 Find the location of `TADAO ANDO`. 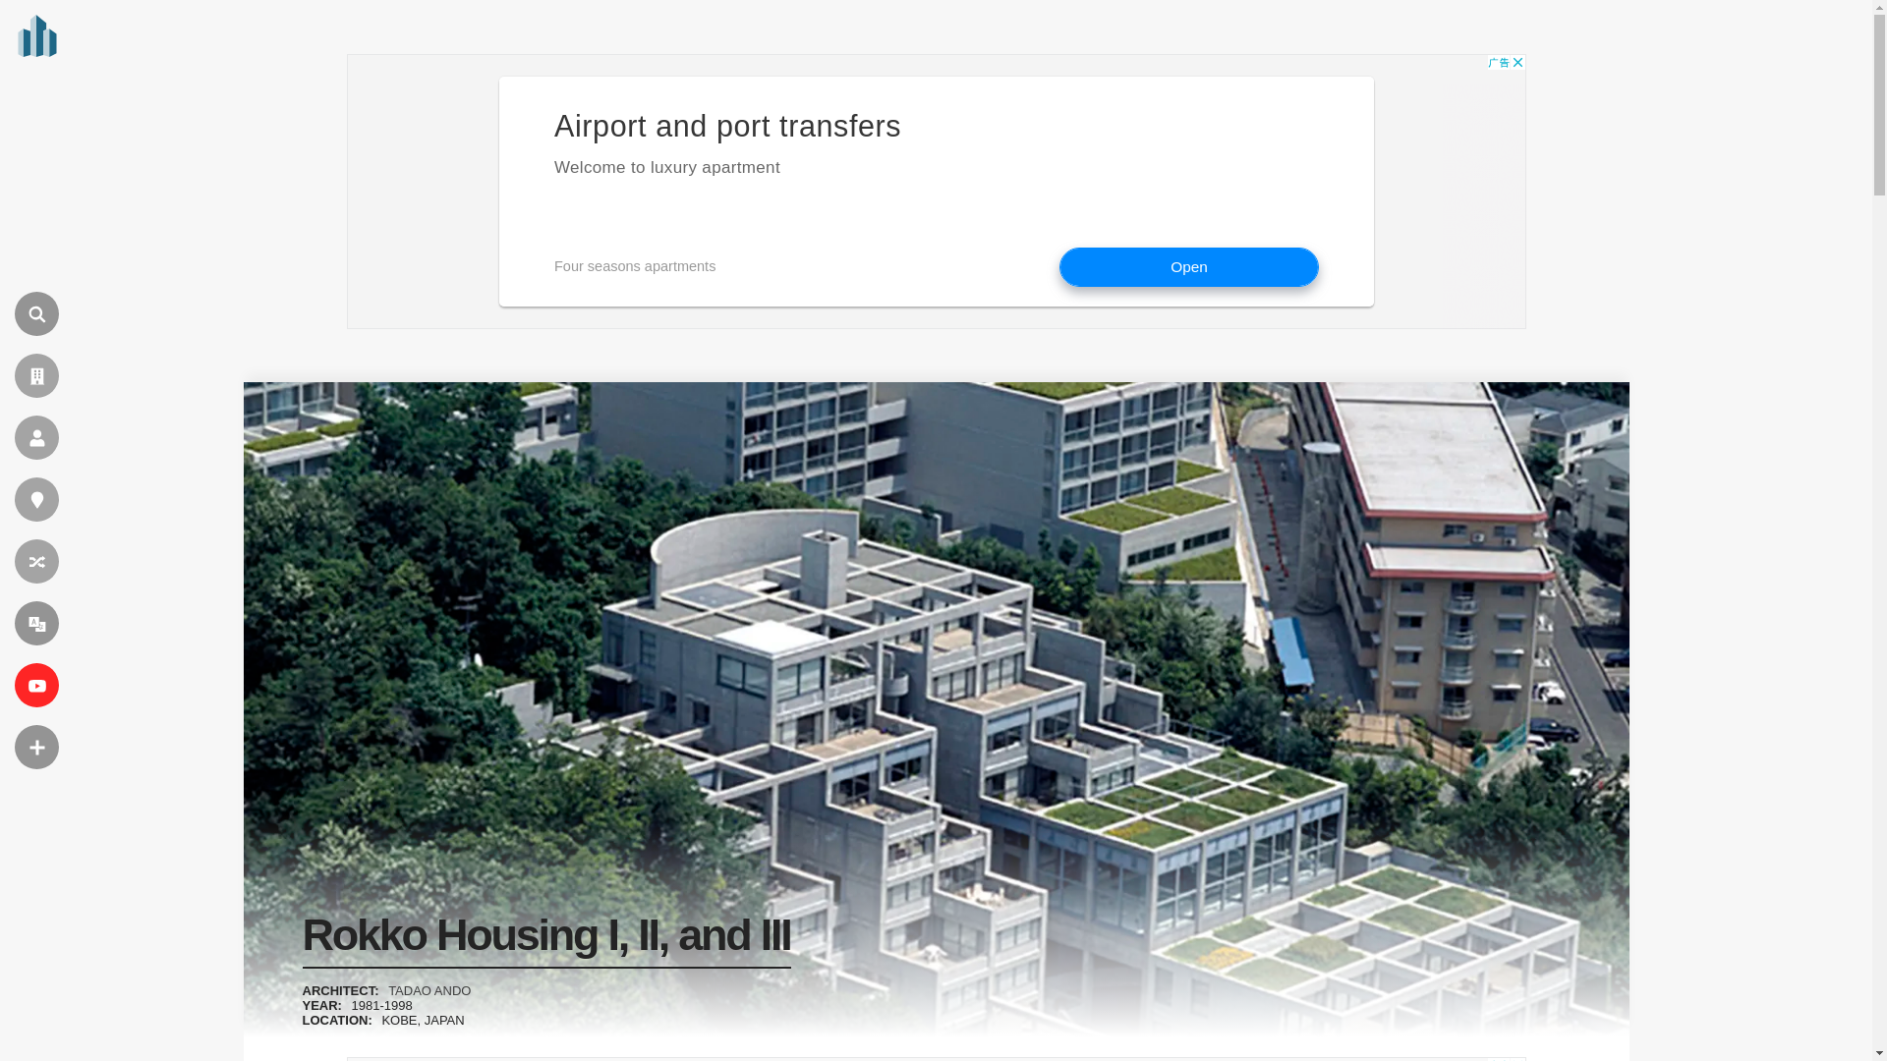

TADAO ANDO is located at coordinates (429, 990).